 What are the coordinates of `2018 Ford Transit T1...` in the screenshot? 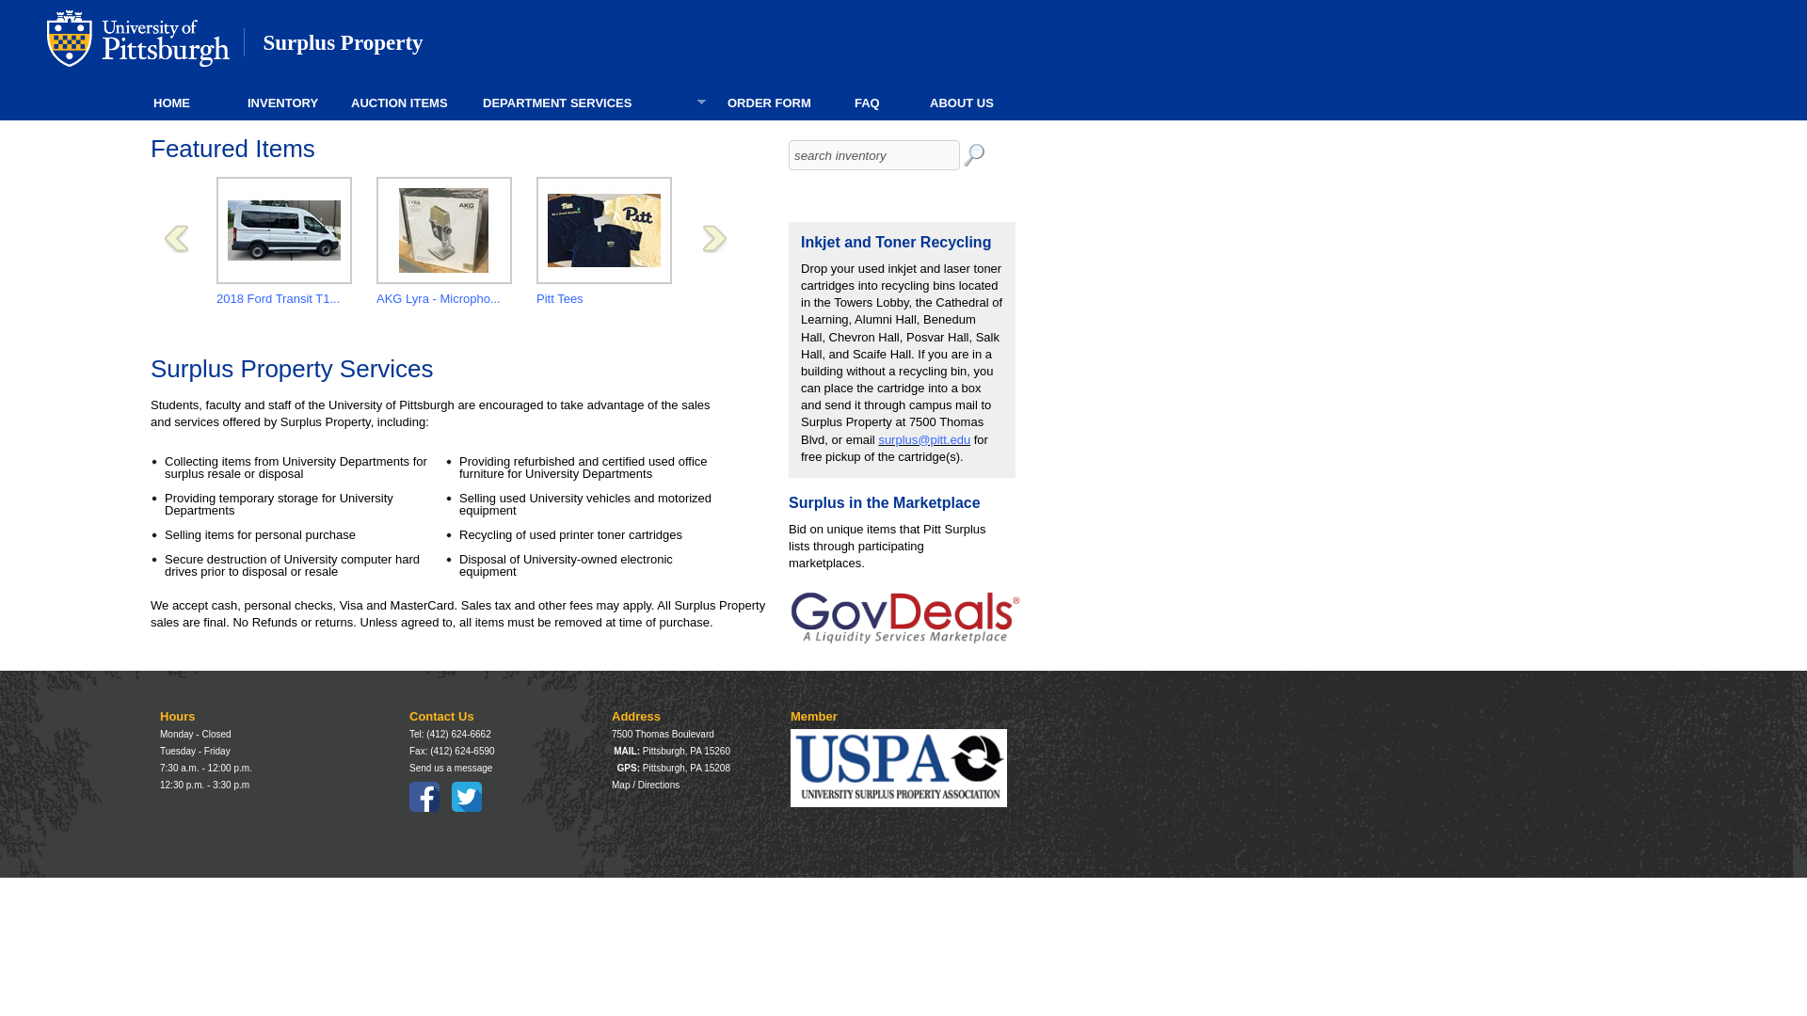 It's located at (278, 298).